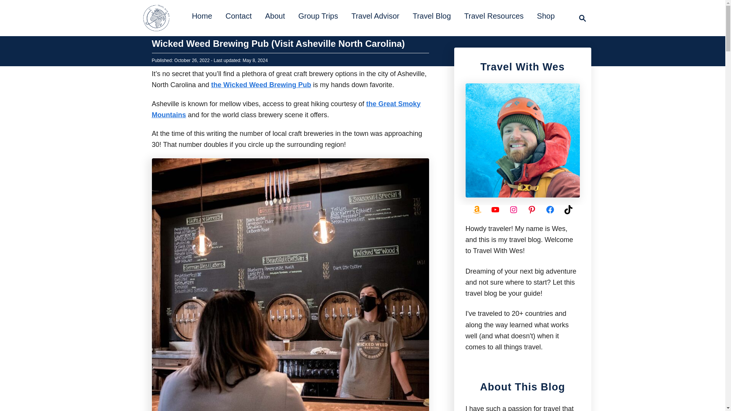 The height and width of the screenshot is (411, 731). Describe the element at coordinates (238, 16) in the screenshot. I see `the Wicked Weed Brewing Pub` at that location.